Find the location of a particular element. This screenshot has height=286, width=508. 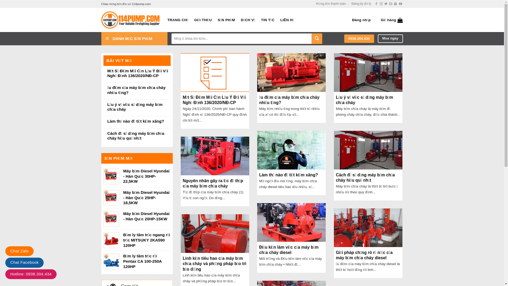

Hotline: 0938.304.434 is located at coordinates (31, 274).